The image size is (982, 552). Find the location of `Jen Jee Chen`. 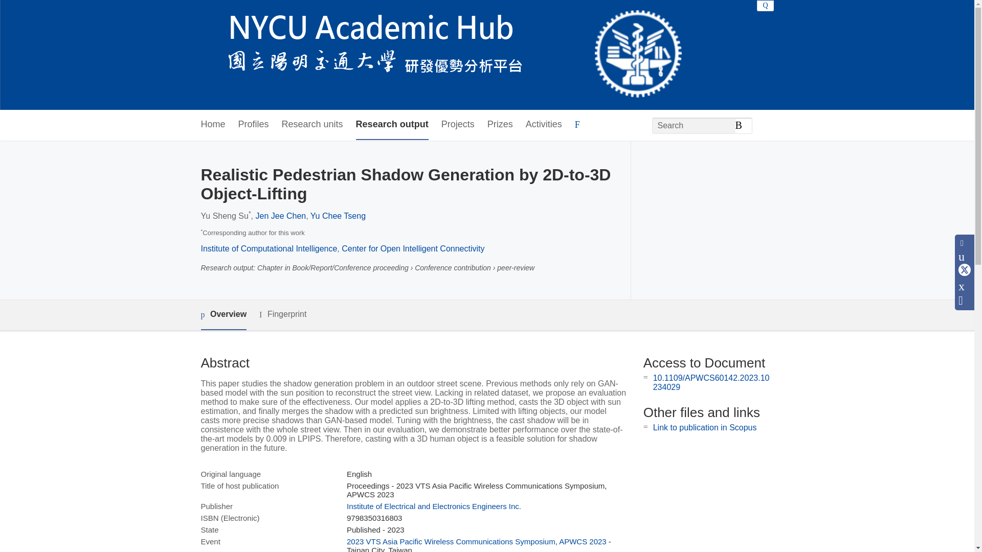

Jen Jee Chen is located at coordinates (280, 216).